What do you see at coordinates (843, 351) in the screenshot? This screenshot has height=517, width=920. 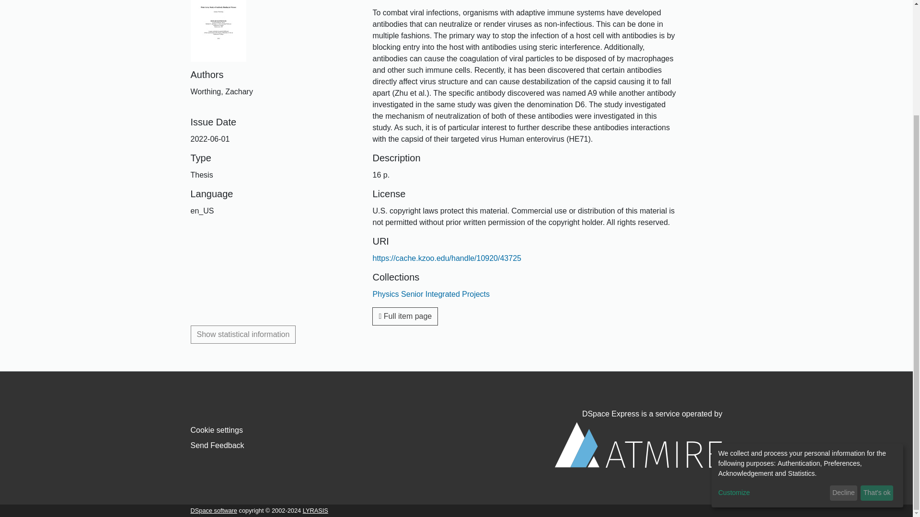 I see `Decline` at bounding box center [843, 351].